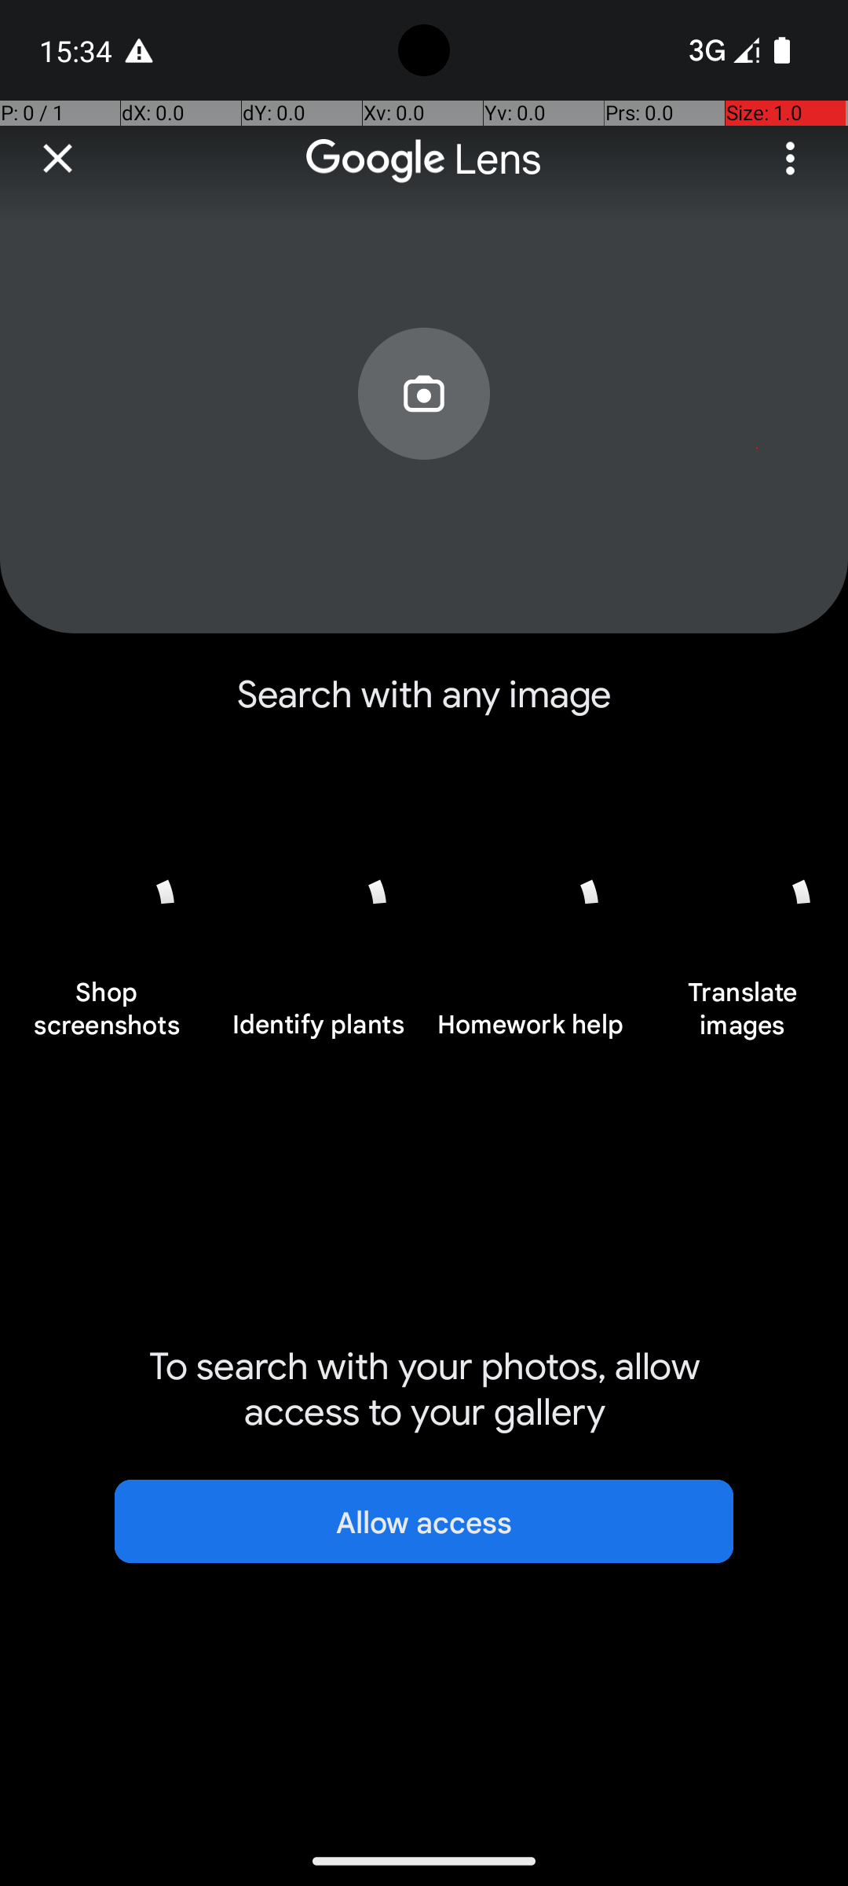  I want to click on Shop screenshots, so click(106, 1017).